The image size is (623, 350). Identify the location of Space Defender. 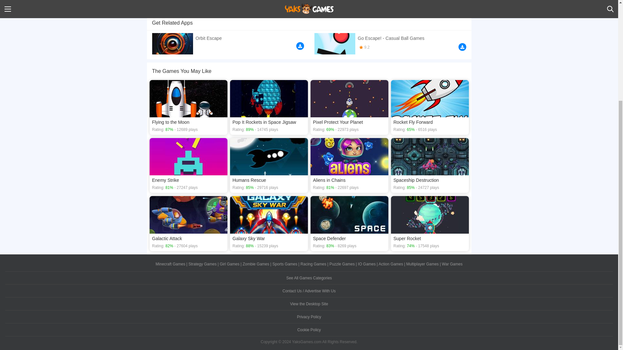
(349, 223).